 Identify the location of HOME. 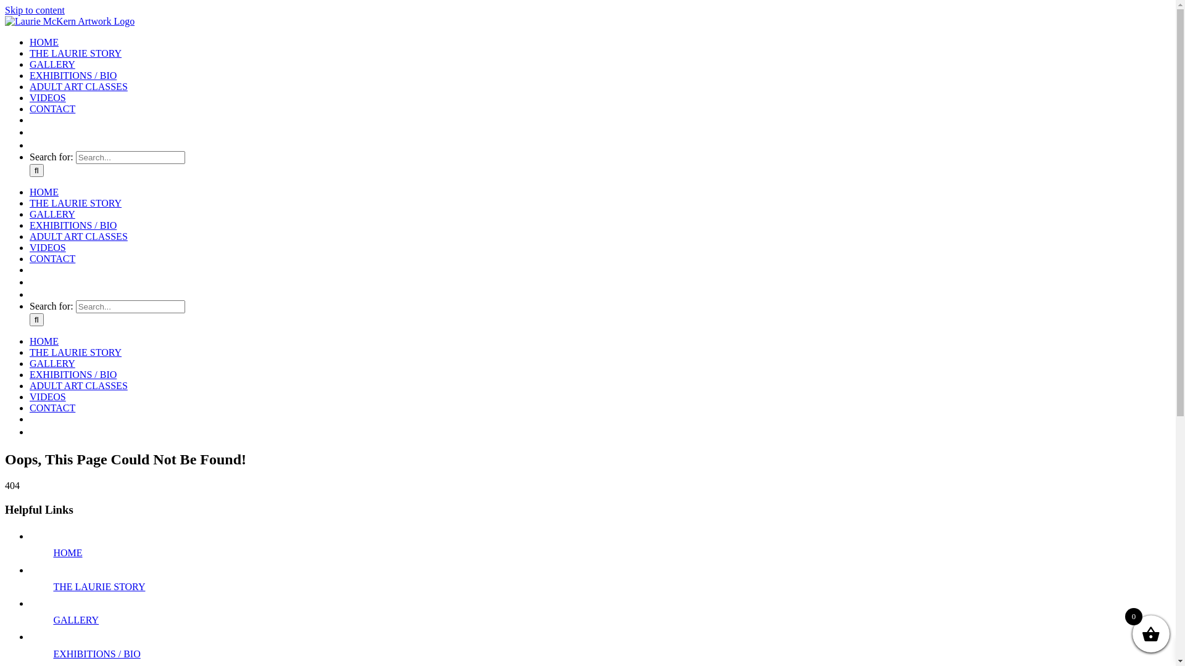
(44, 192).